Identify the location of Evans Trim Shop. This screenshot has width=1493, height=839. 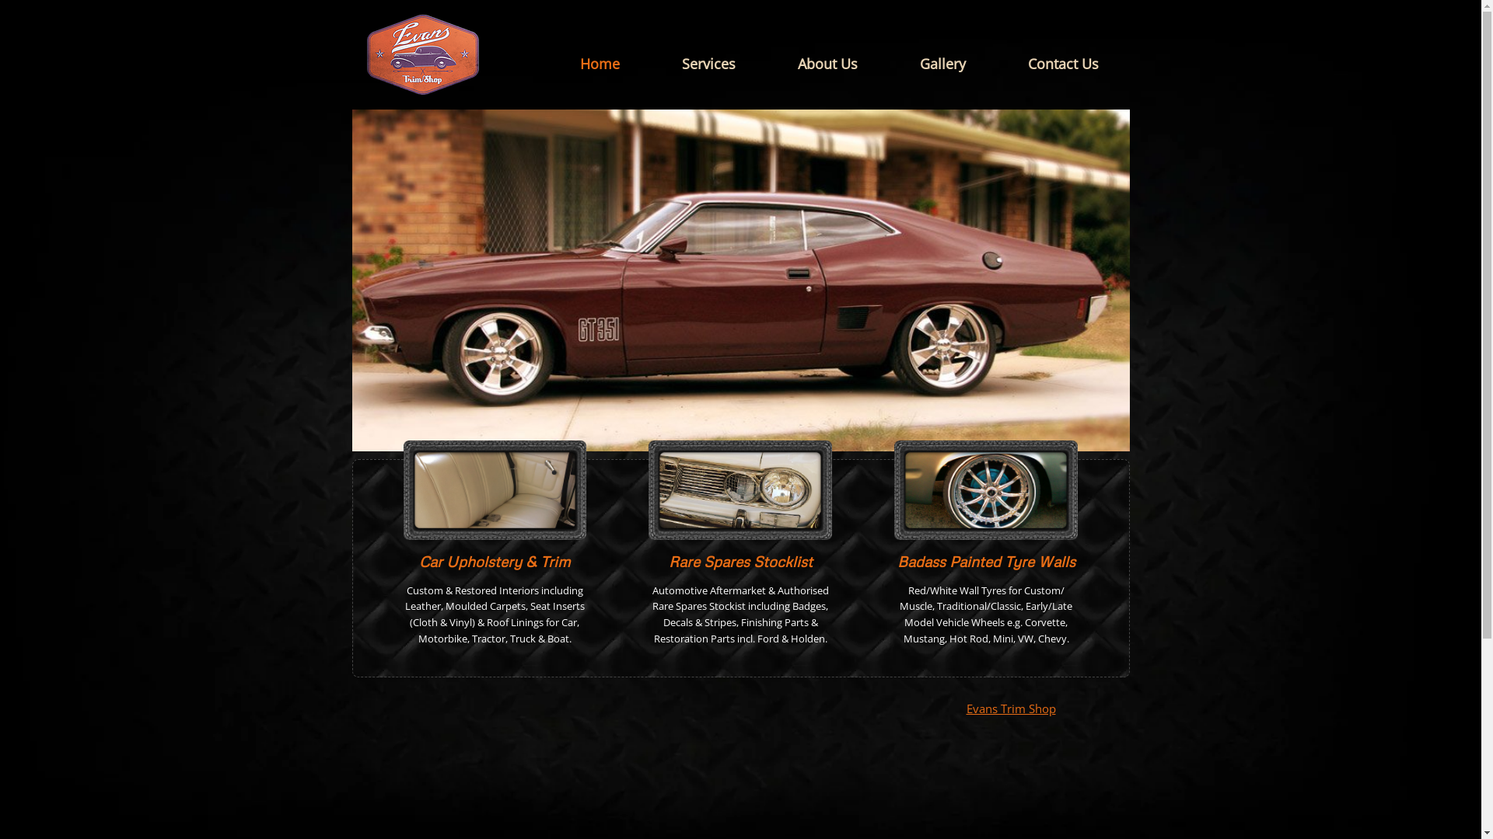
(1011, 708).